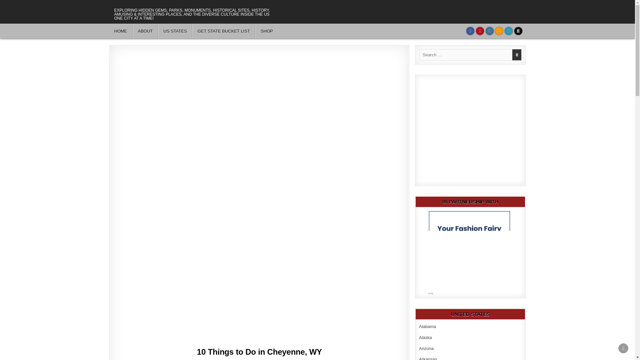 Image resolution: width=640 pixels, height=360 pixels. Describe the element at coordinates (224, 31) in the screenshot. I see `GET STATE BUCKET LIST` at that location.